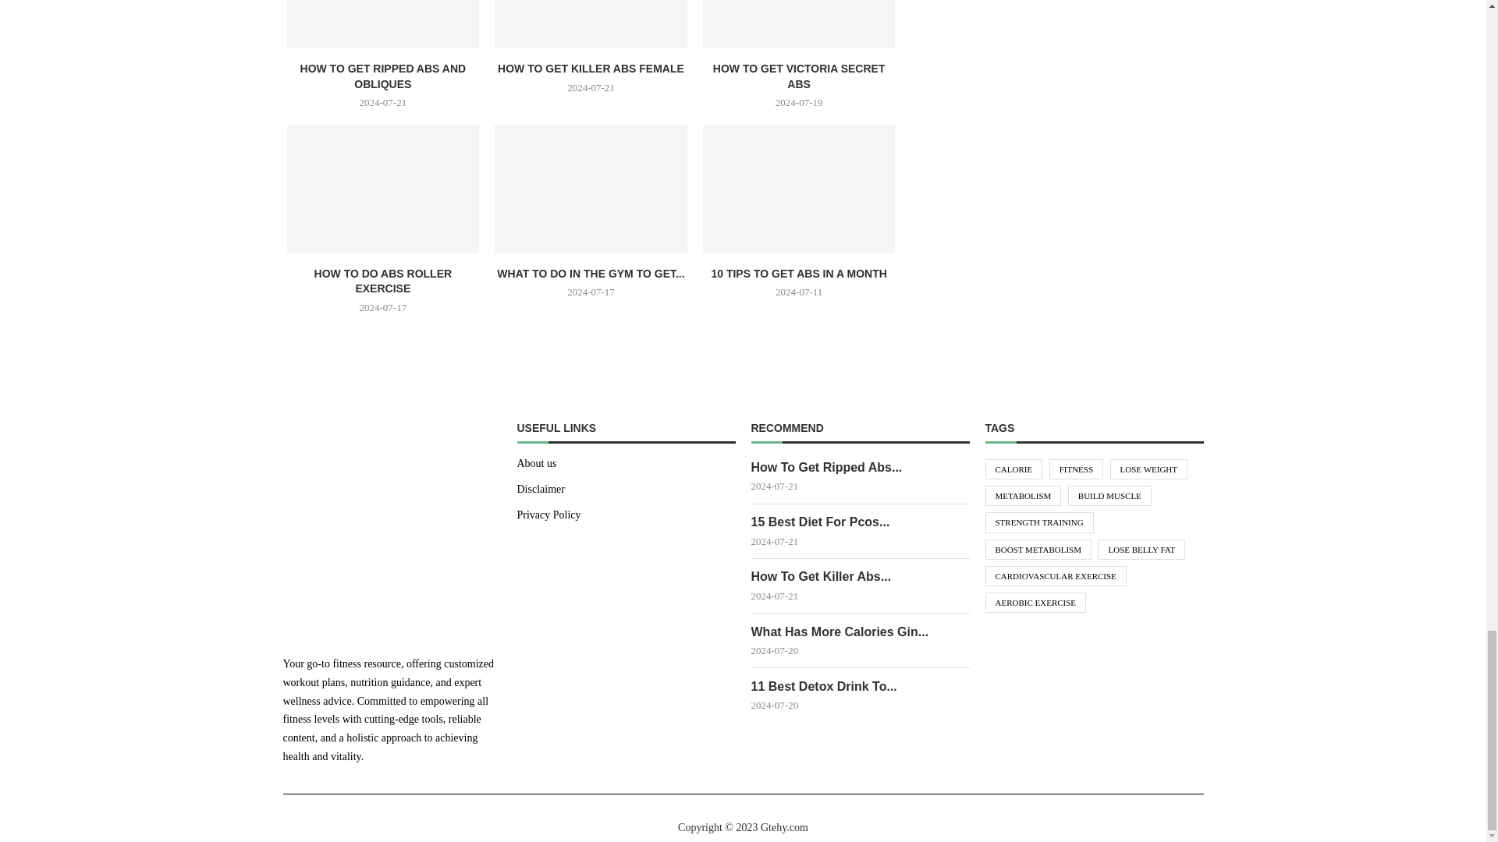 The height and width of the screenshot is (842, 1498). I want to click on 10 Tips To Get Abs In A Month, so click(799, 189).